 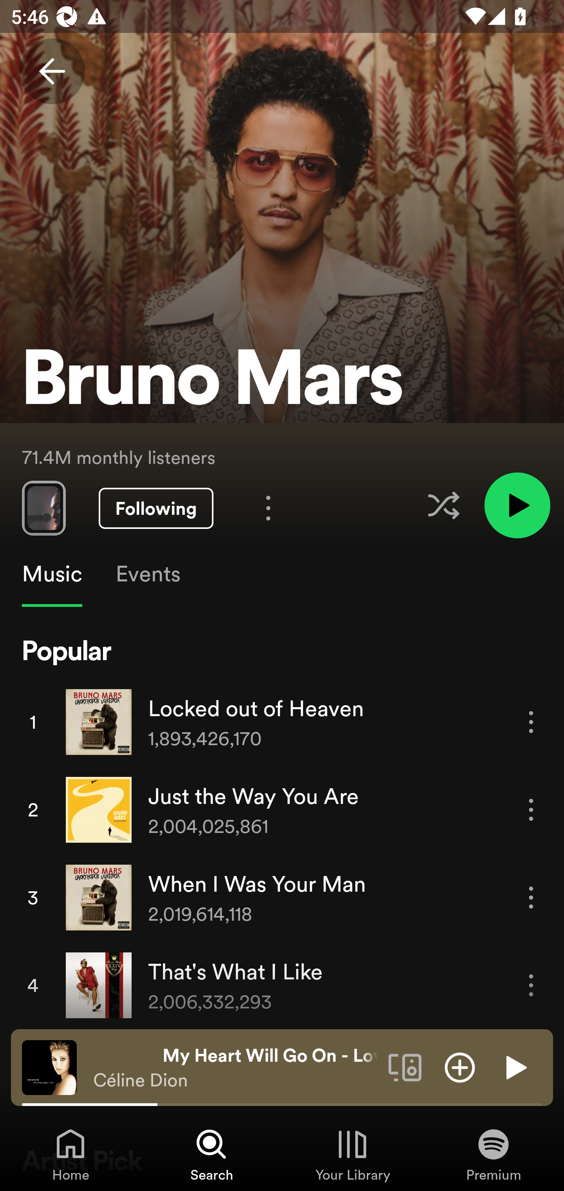 What do you see at coordinates (156, 509) in the screenshot?
I see `Following Unfollow` at bounding box center [156, 509].